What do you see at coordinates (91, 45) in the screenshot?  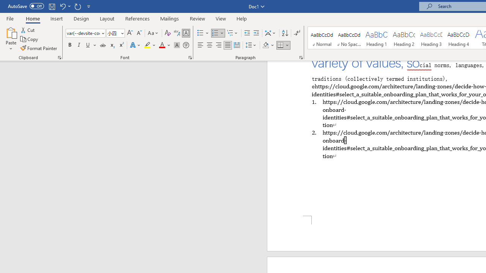 I see `Underline` at bounding box center [91, 45].